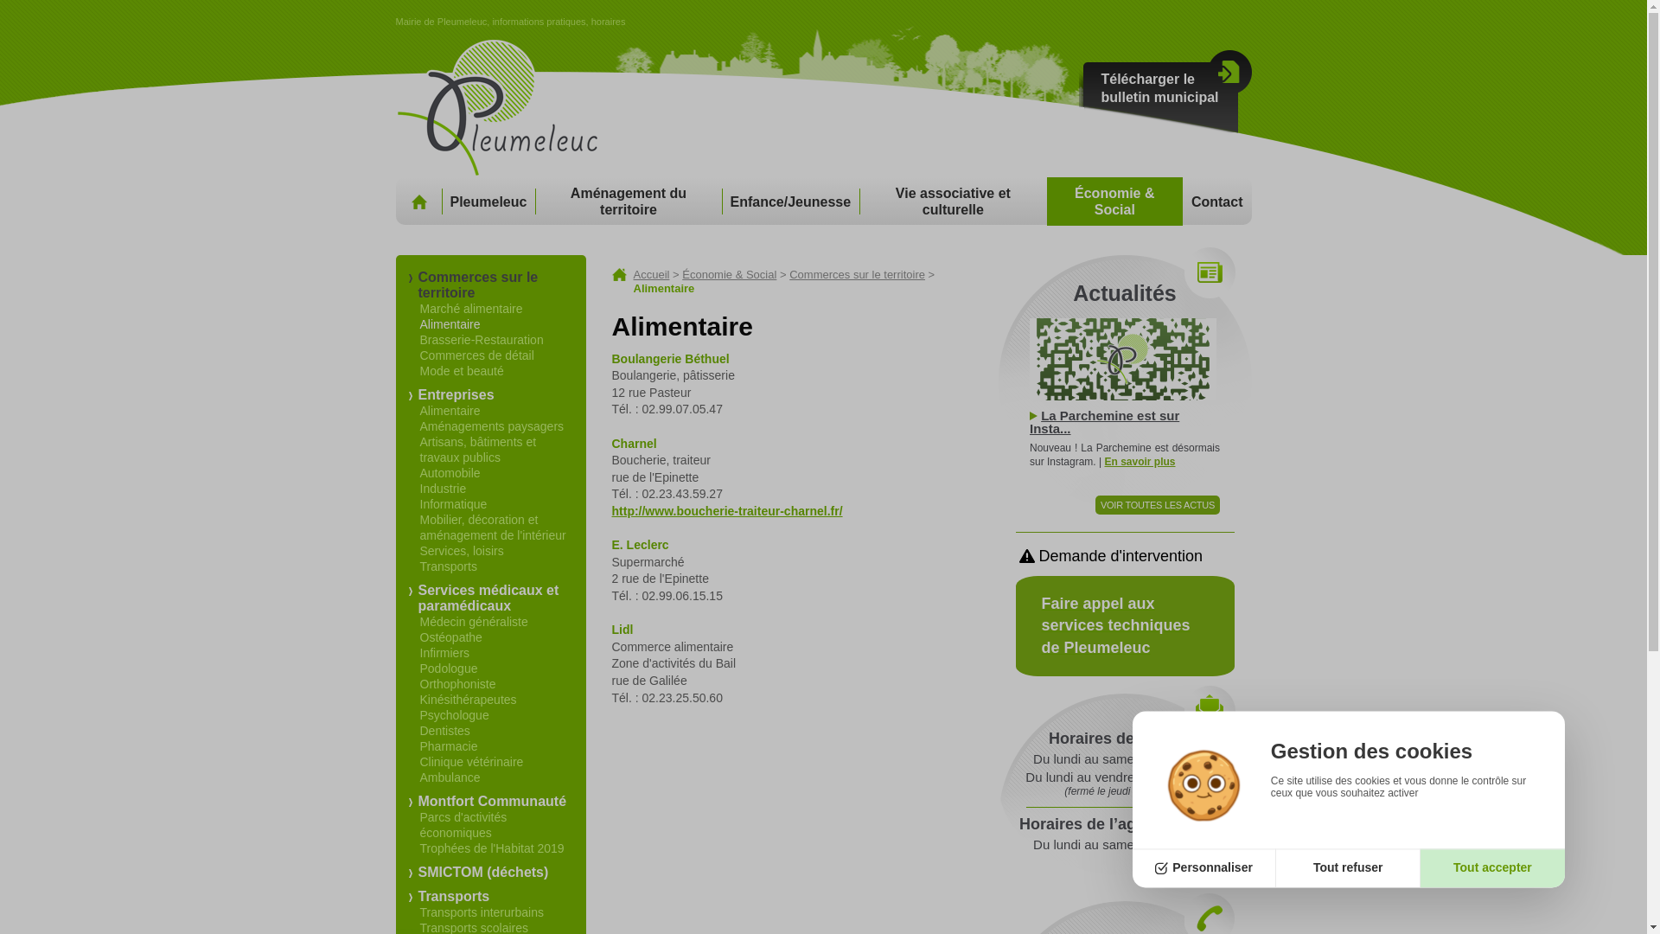 This screenshot has width=1660, height=934. I want to click on Contact, so click(1217, 202).